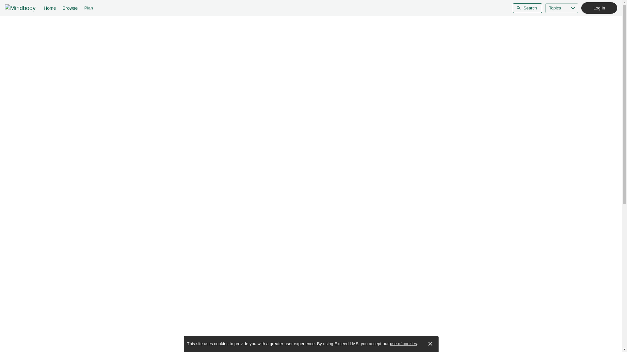  I want to click on use of cookies, so click(403, 344).